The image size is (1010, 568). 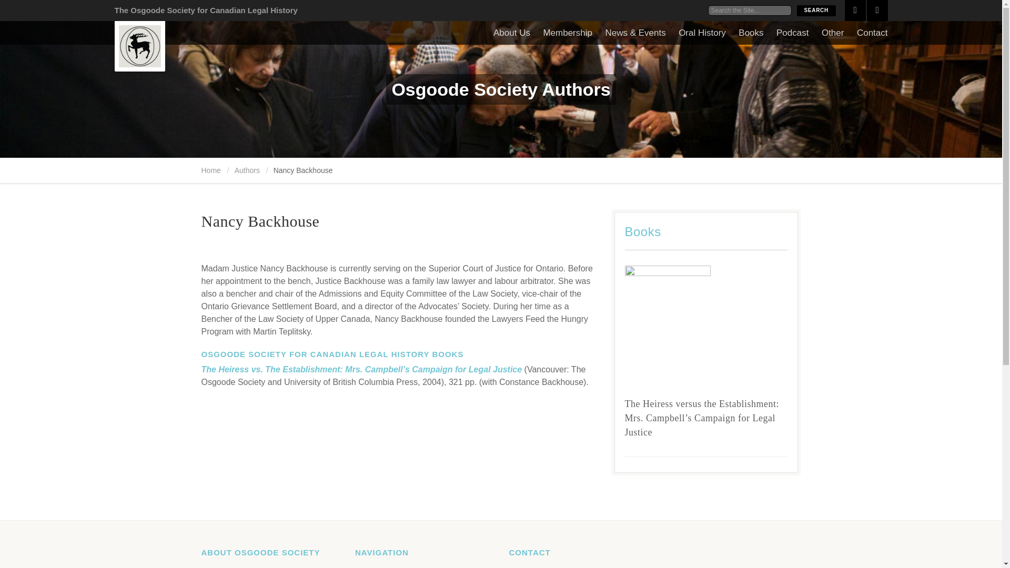 What do you see at coordinates (512, 33) in the screenshot?
I see `About Us` at bounding box center [512, 33].